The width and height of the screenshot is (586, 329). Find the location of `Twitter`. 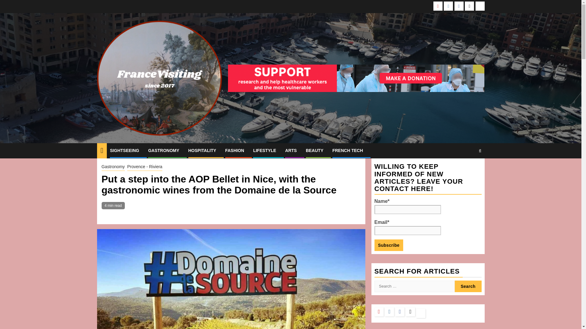

Twitter is located at coordinates (469, 6).